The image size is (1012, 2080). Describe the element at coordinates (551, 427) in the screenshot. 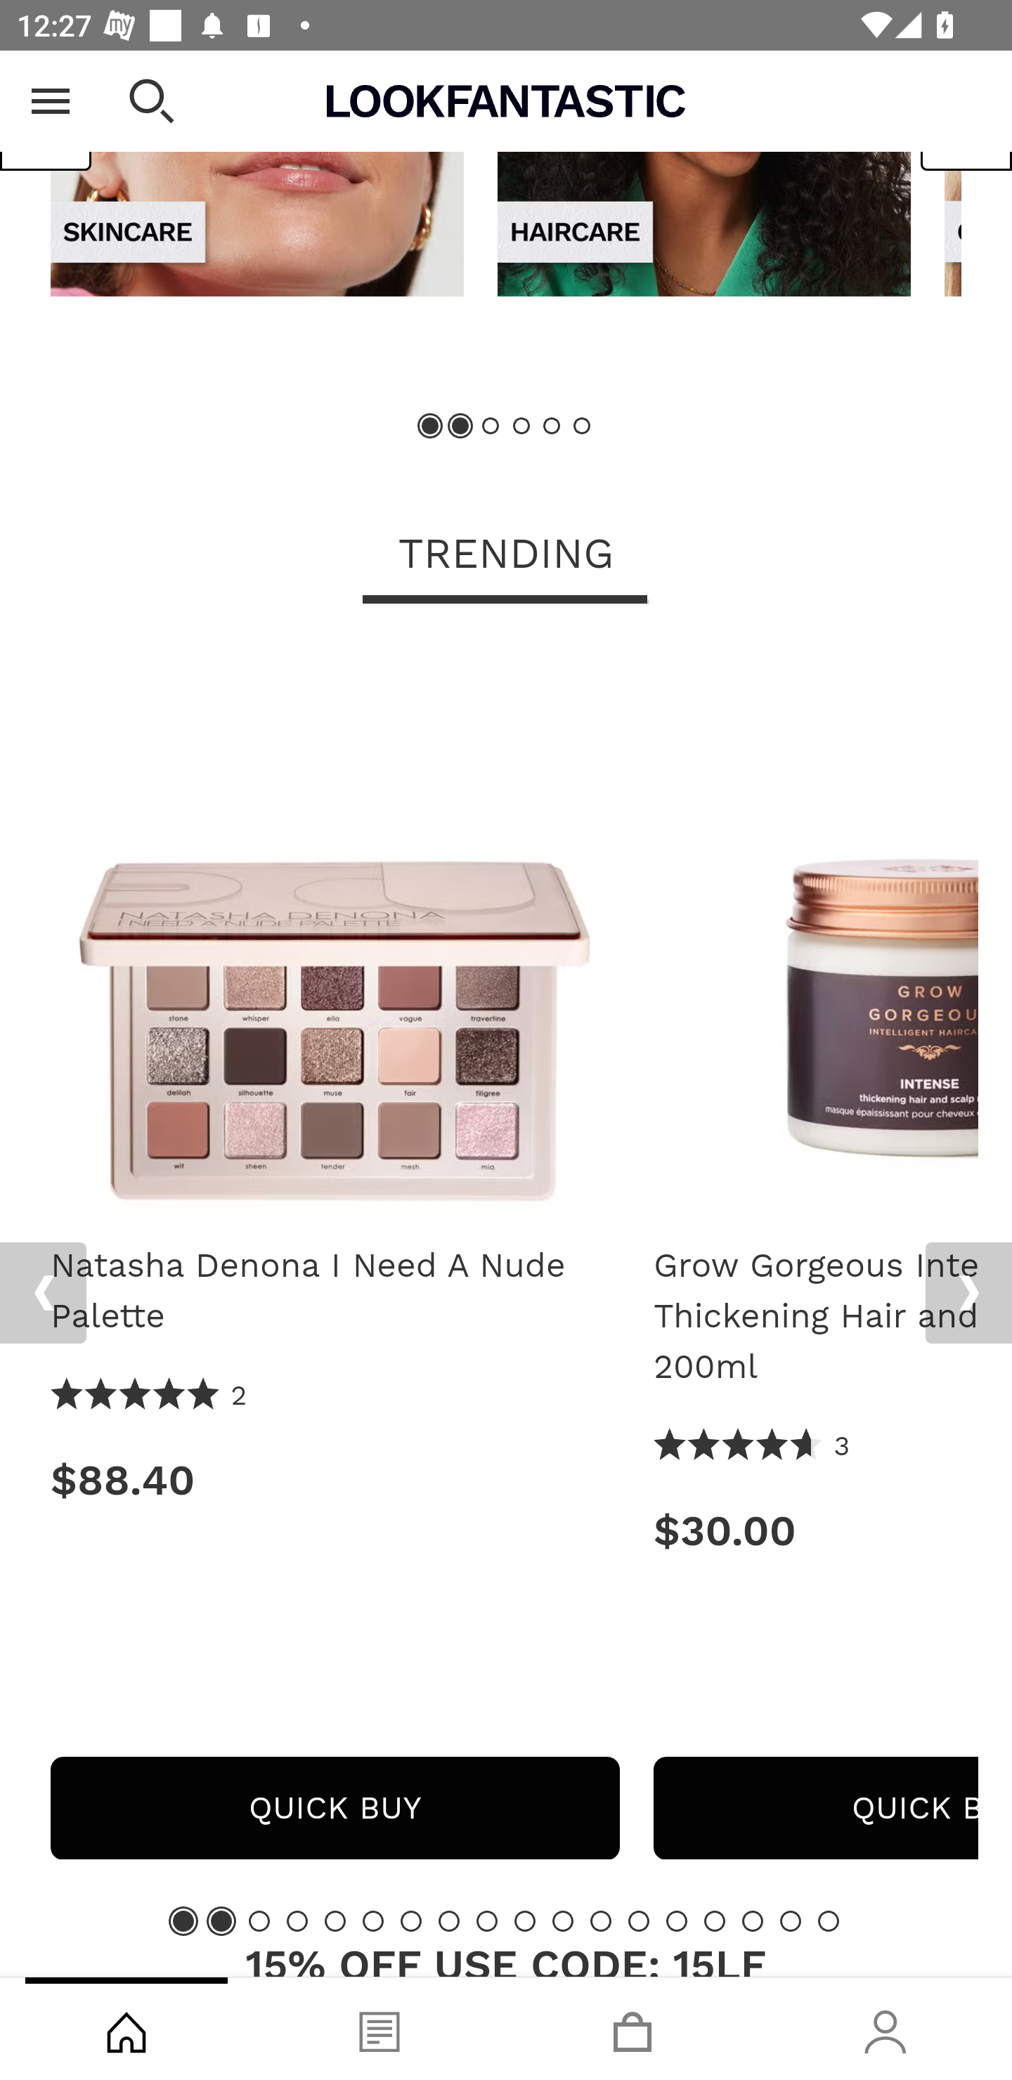

I see `Slide 5` at that location.